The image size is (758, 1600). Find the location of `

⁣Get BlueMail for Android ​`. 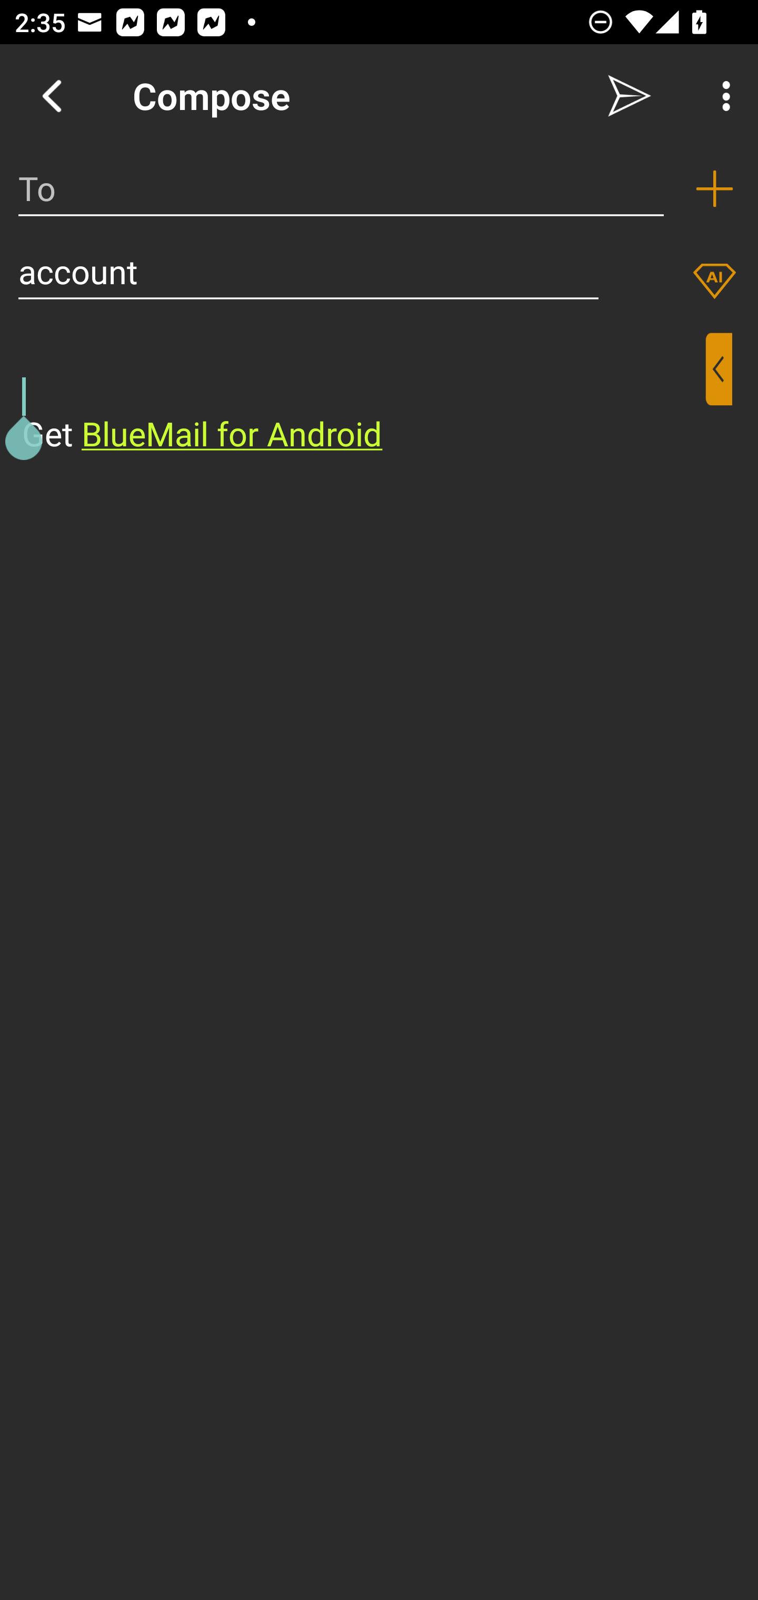



⁣Get BlueMail for Android ​ is located at coordinates (363, 395).